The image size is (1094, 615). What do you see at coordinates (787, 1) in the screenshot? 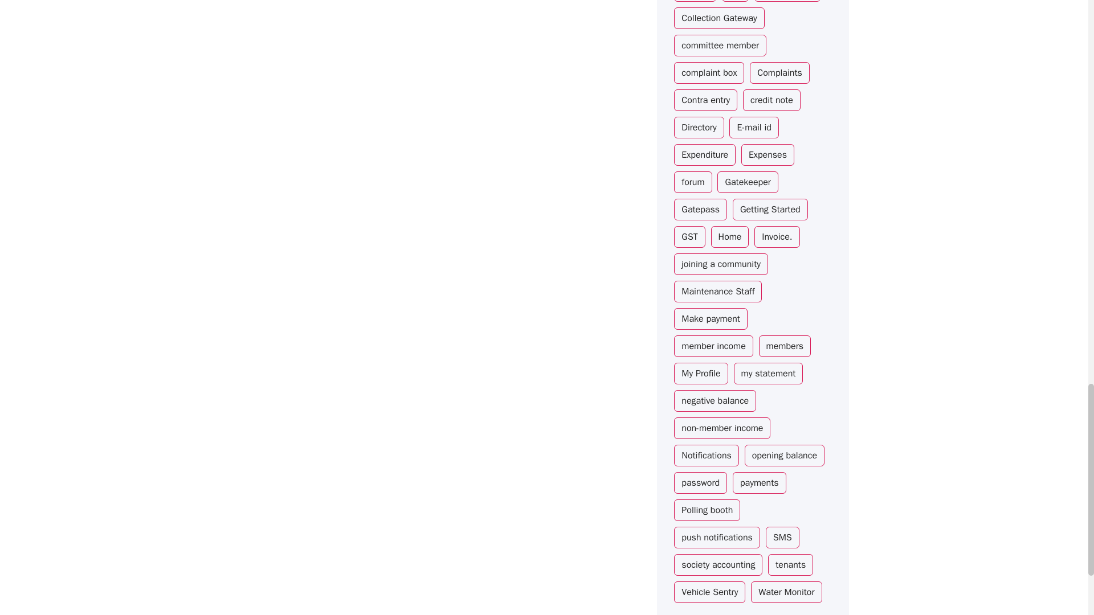
I see `cash deposit` at bounding box center [787, 1].